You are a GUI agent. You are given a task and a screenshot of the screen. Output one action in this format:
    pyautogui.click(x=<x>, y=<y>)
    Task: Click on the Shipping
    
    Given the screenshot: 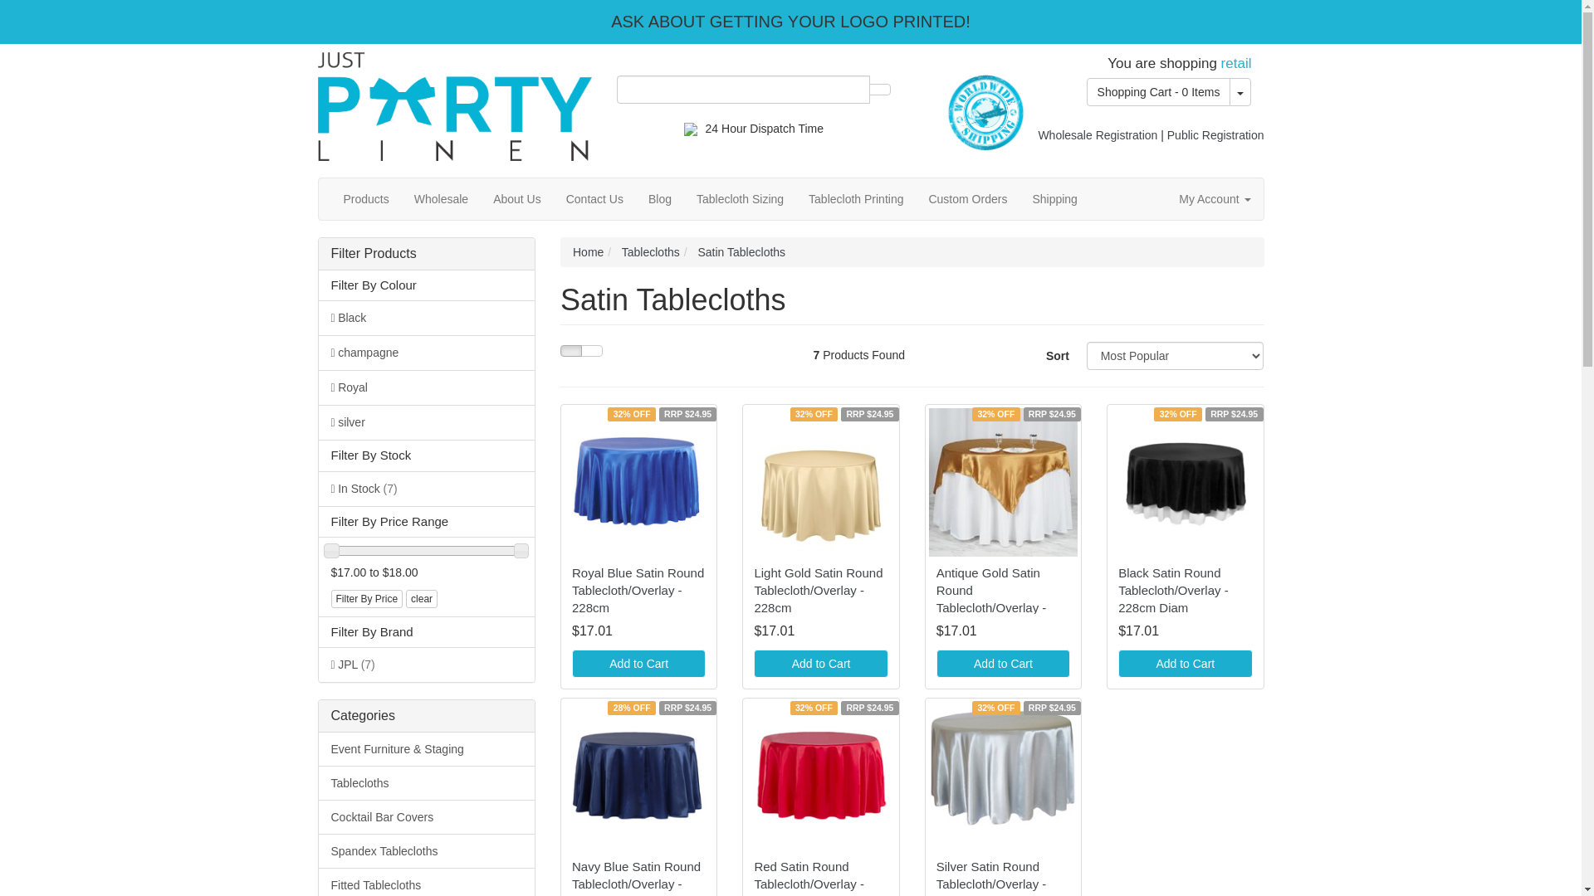 What is the action you would take?
    pyautogui.click(x=1054, y=199)
    